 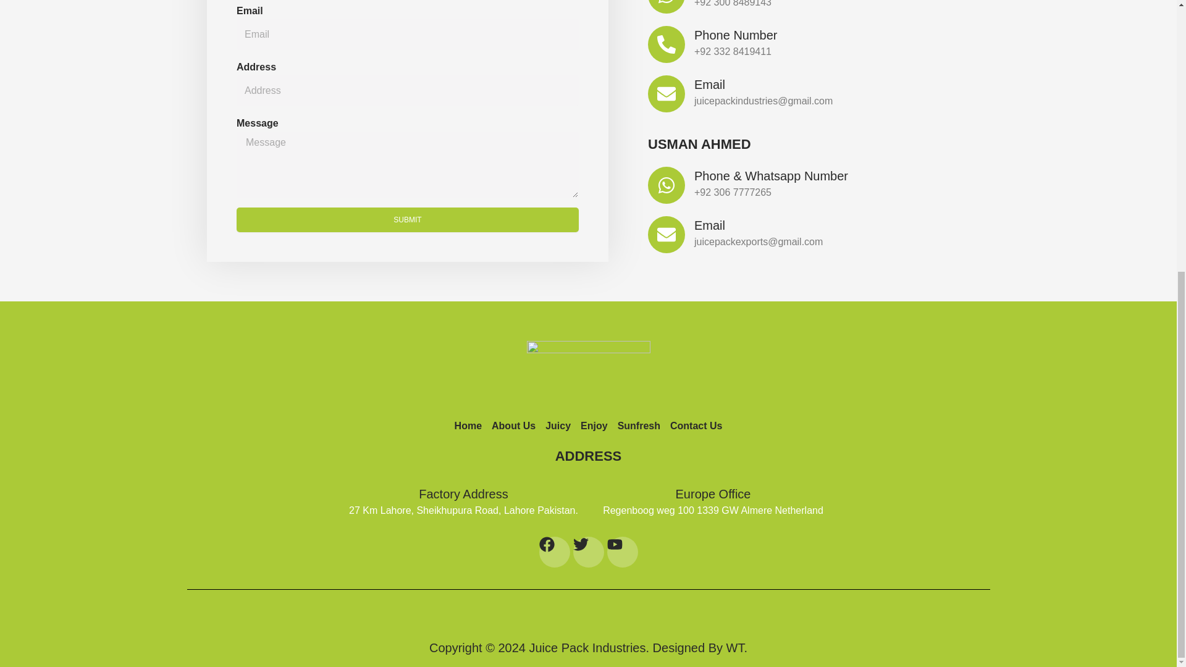 What do you see at coordinates (709, 84) in the screenshot?
I see `Email` at bounding box center [709, 84].